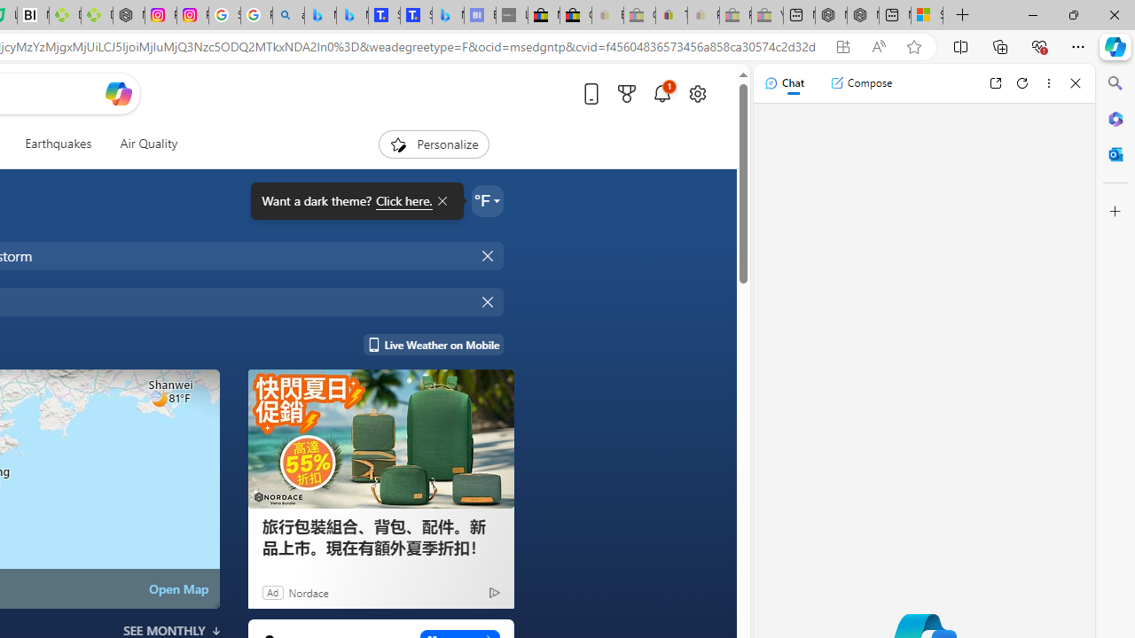  Describe the element at coordinates (172, 631) in the screenshot. I see `See Monthly` at that location.